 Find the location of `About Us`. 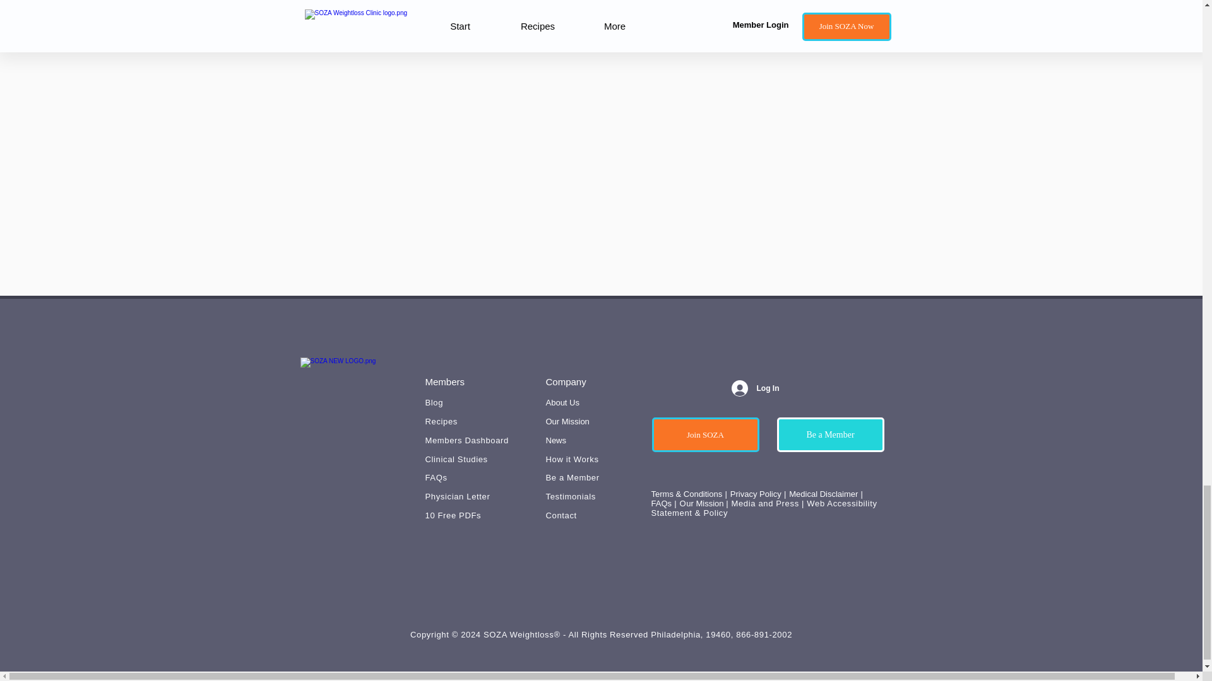

About Us is located at coordinates (562, 402).